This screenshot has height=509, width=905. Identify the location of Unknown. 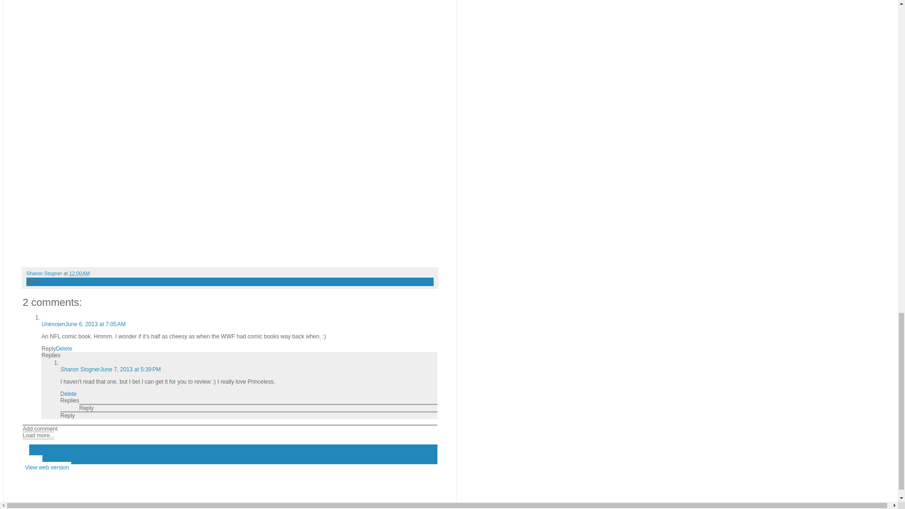
(53, 324).